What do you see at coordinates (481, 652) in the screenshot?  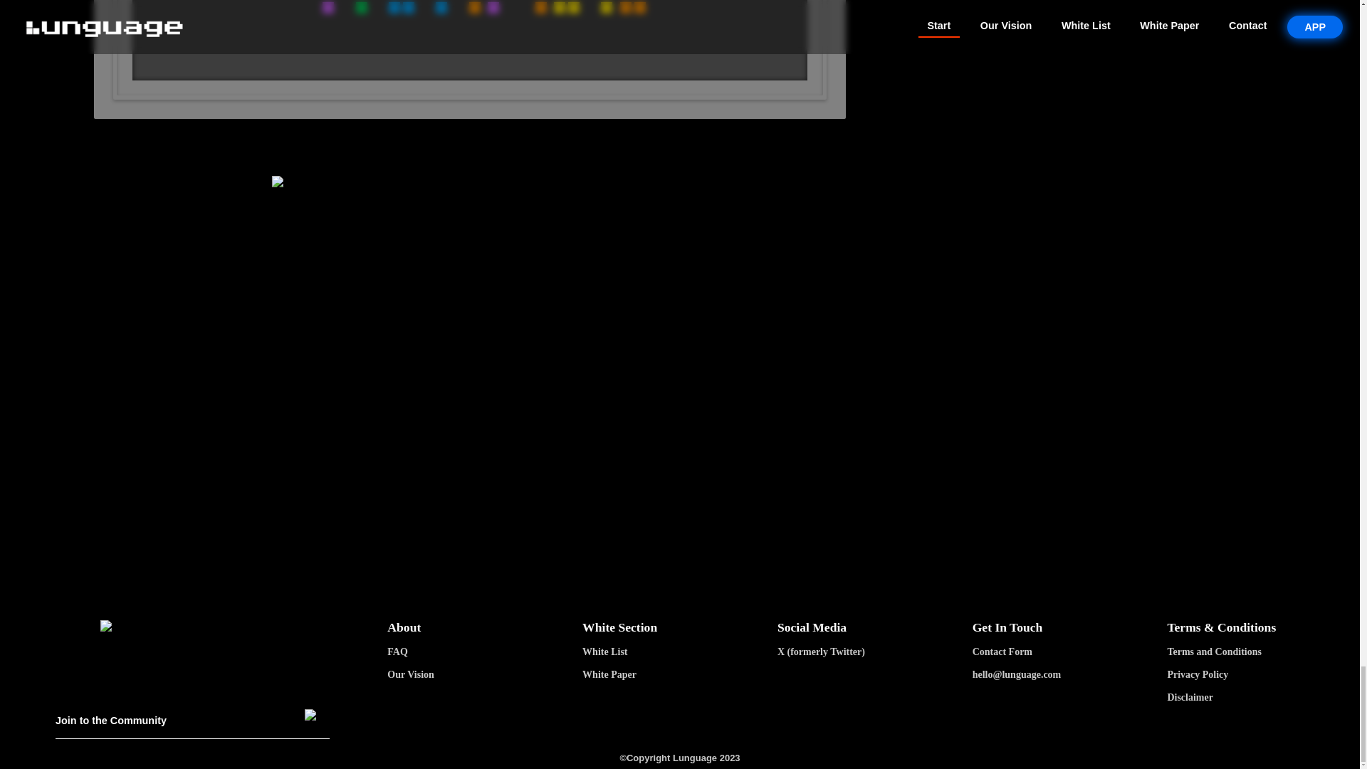 I see `FAQ` at bounding box center [481, 652].